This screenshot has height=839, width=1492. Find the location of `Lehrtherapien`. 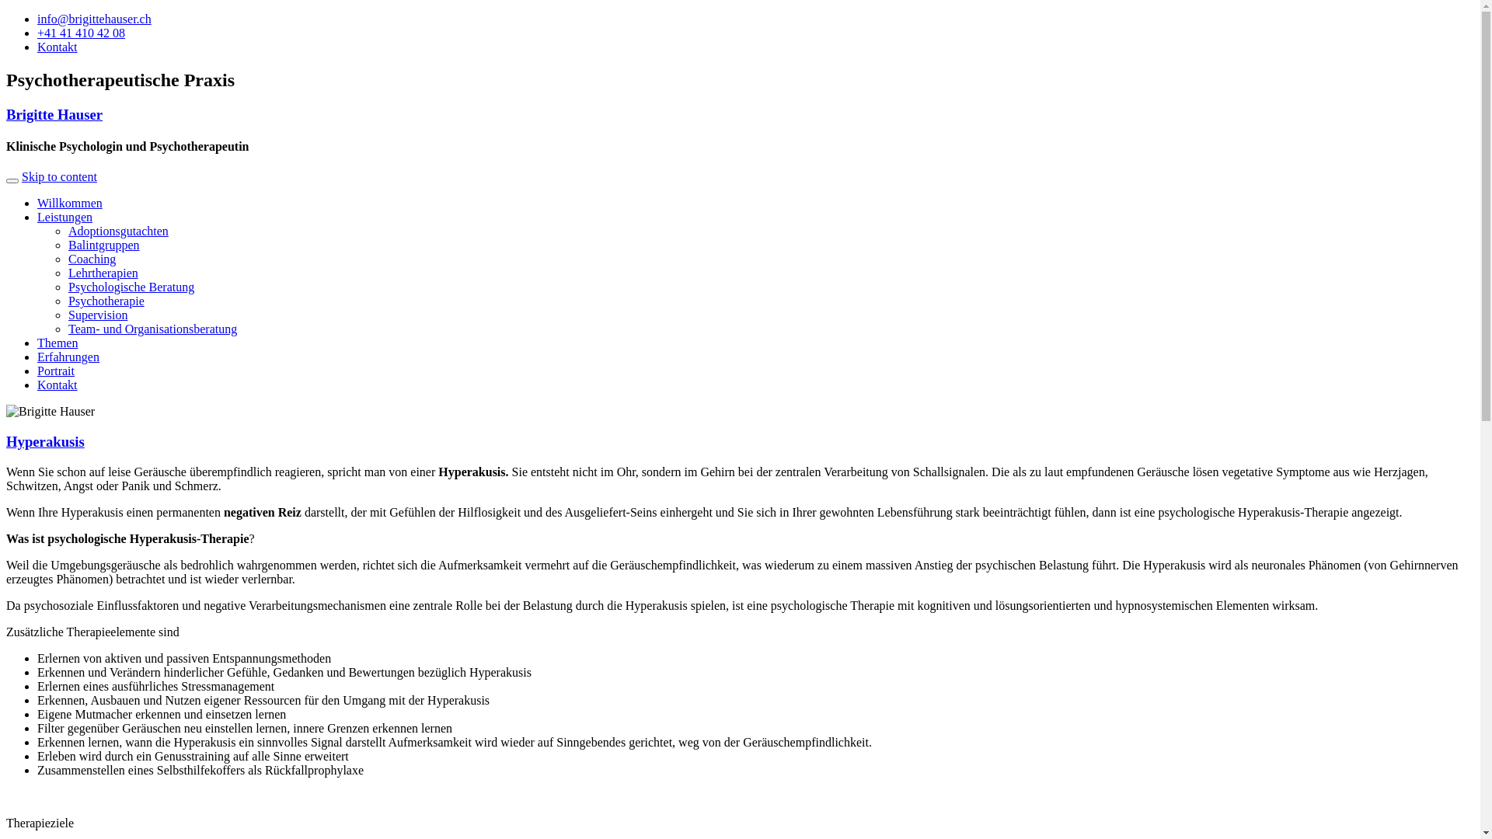

Lehrtherapien is located at coordinates (103, 273).